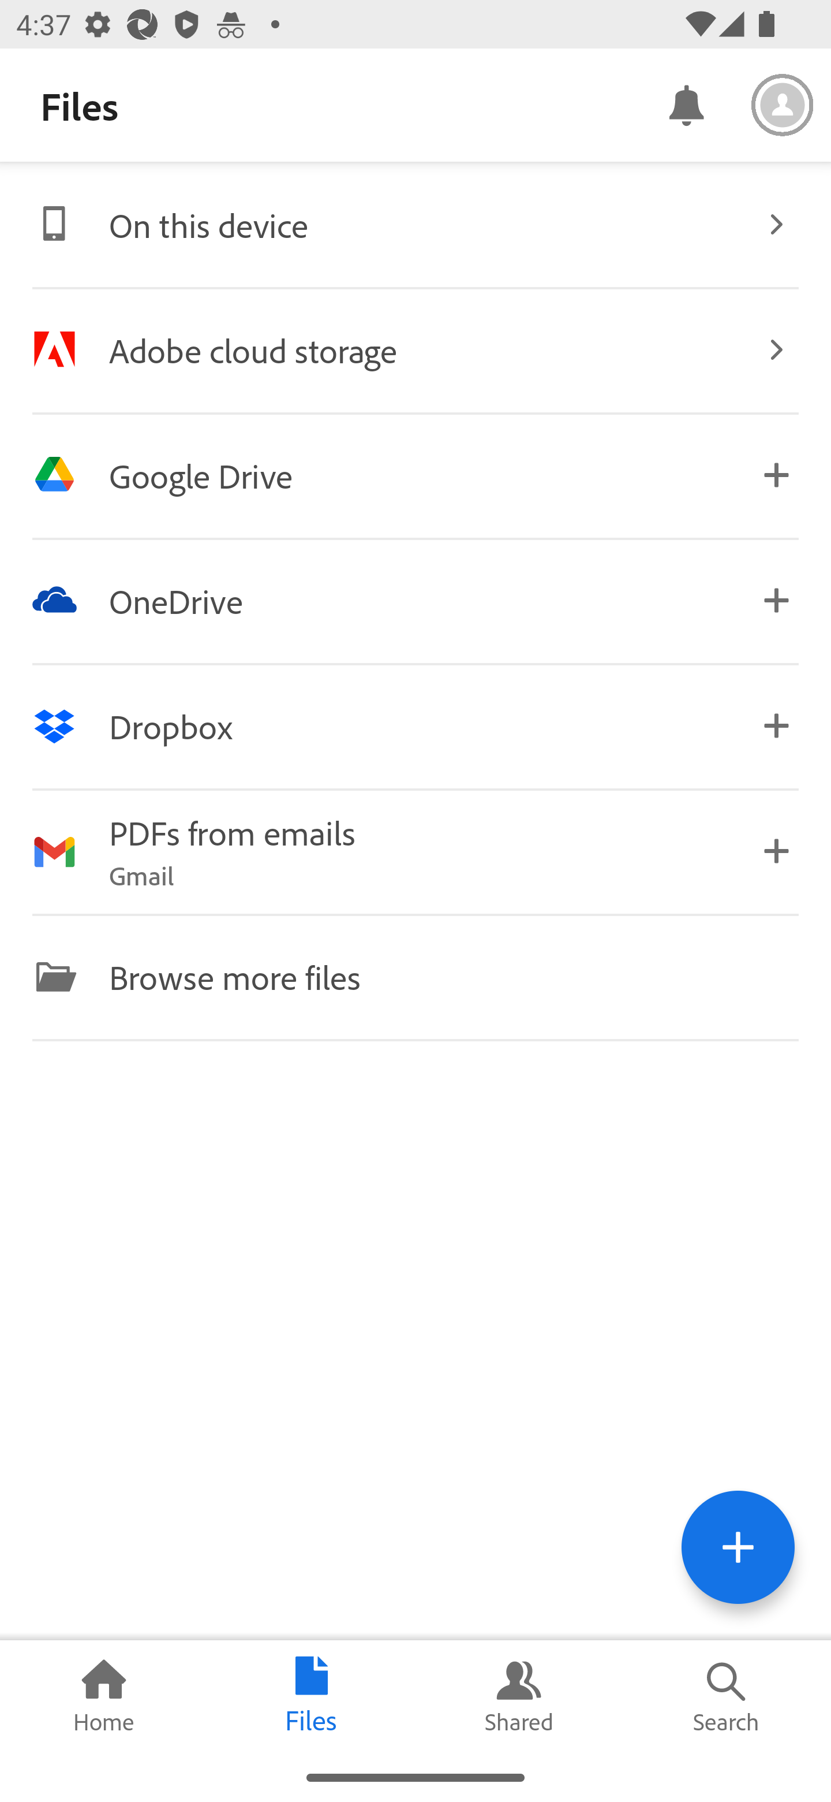 The height and width of the screenshot is (1802, 831). I want to click on Search, so click(727, 1696).